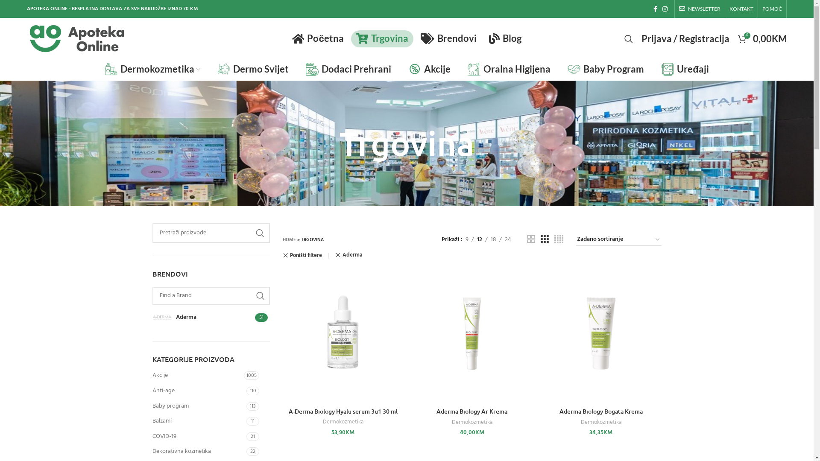 Image resolution: width=820 pixels, height=461 pixels. What do you see at coordinates (343, 422) in the screenshot?
I see `Dermokozmetika` at bounding box center [343, 422].